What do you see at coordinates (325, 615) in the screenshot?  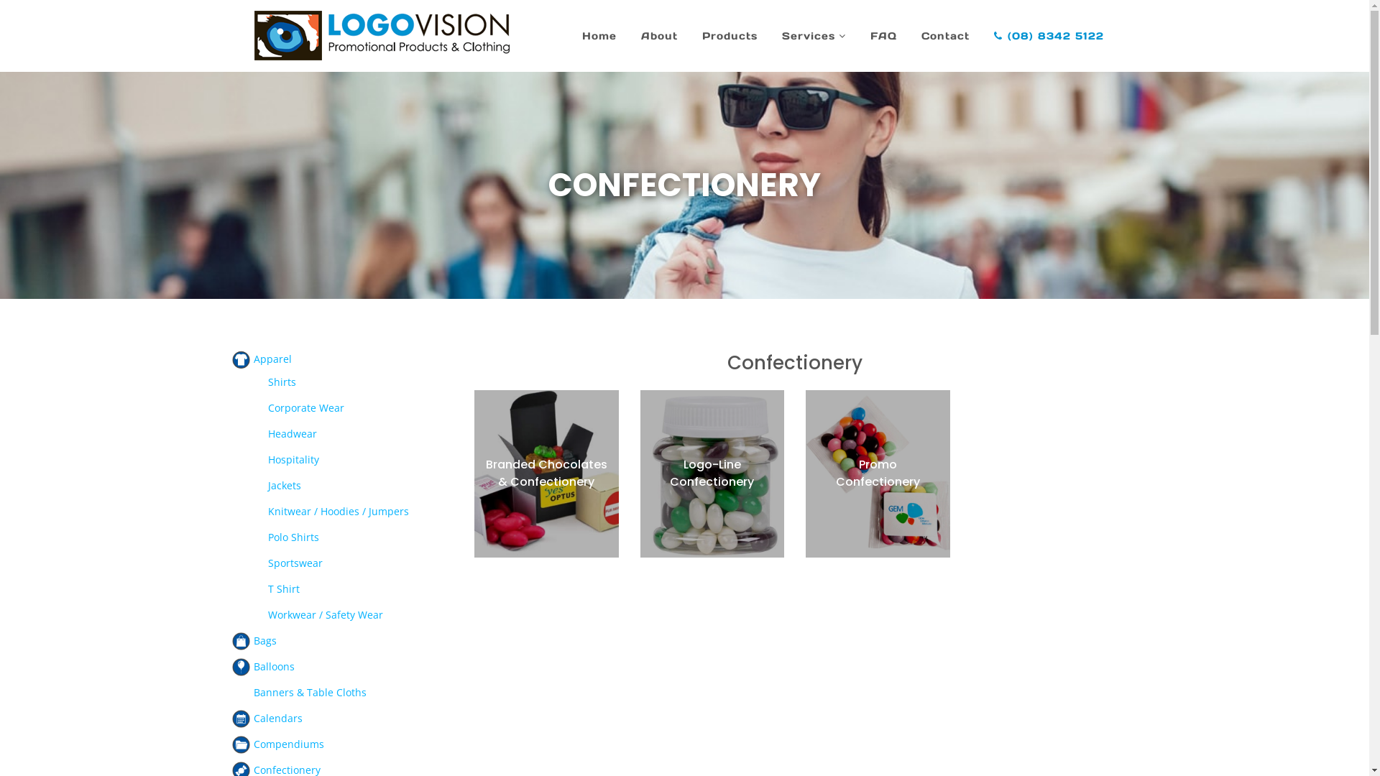 I see `Workwear / Safety Wear` at bounding box center [325, 615].